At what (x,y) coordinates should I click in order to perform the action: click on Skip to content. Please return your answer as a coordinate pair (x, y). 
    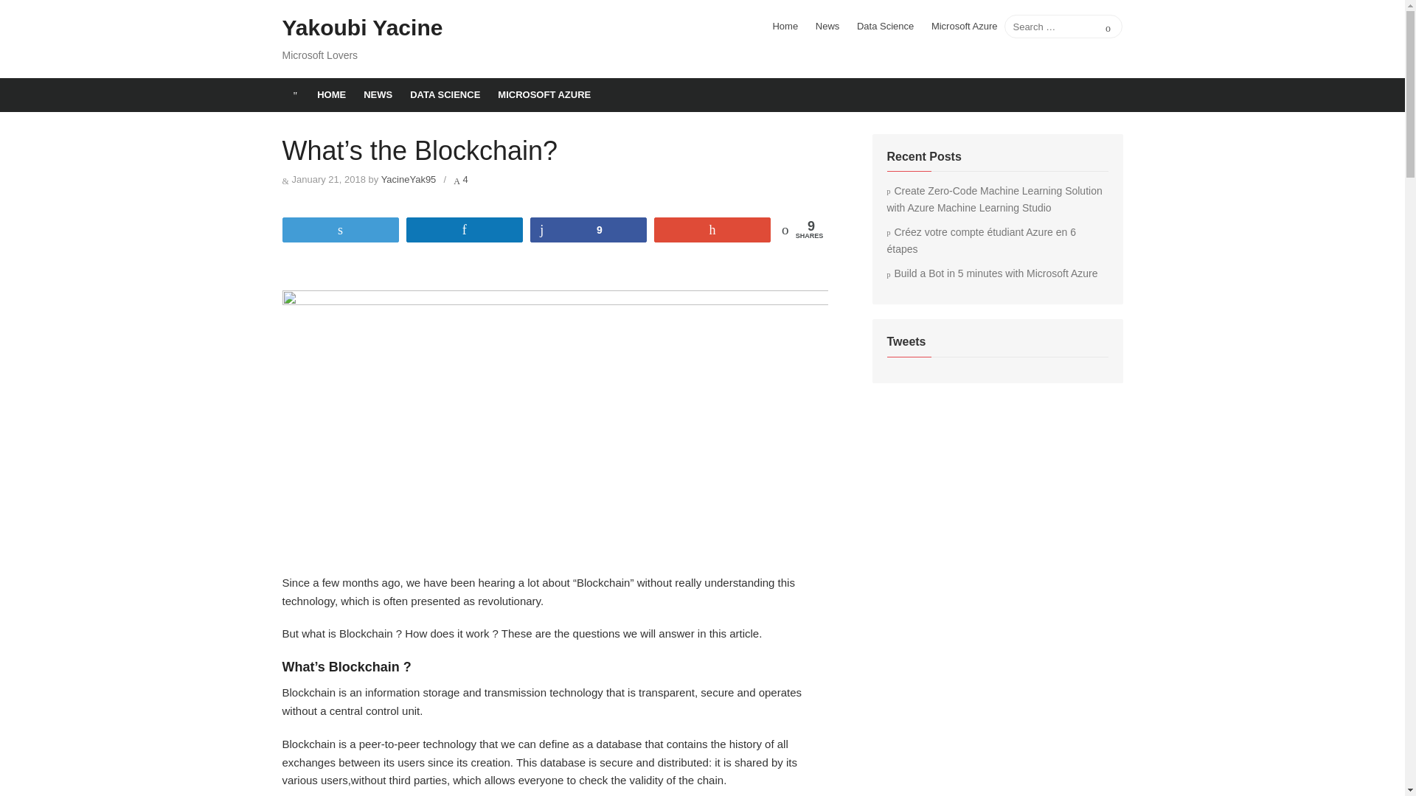
    Looking at the image, I should click on (37, 6).